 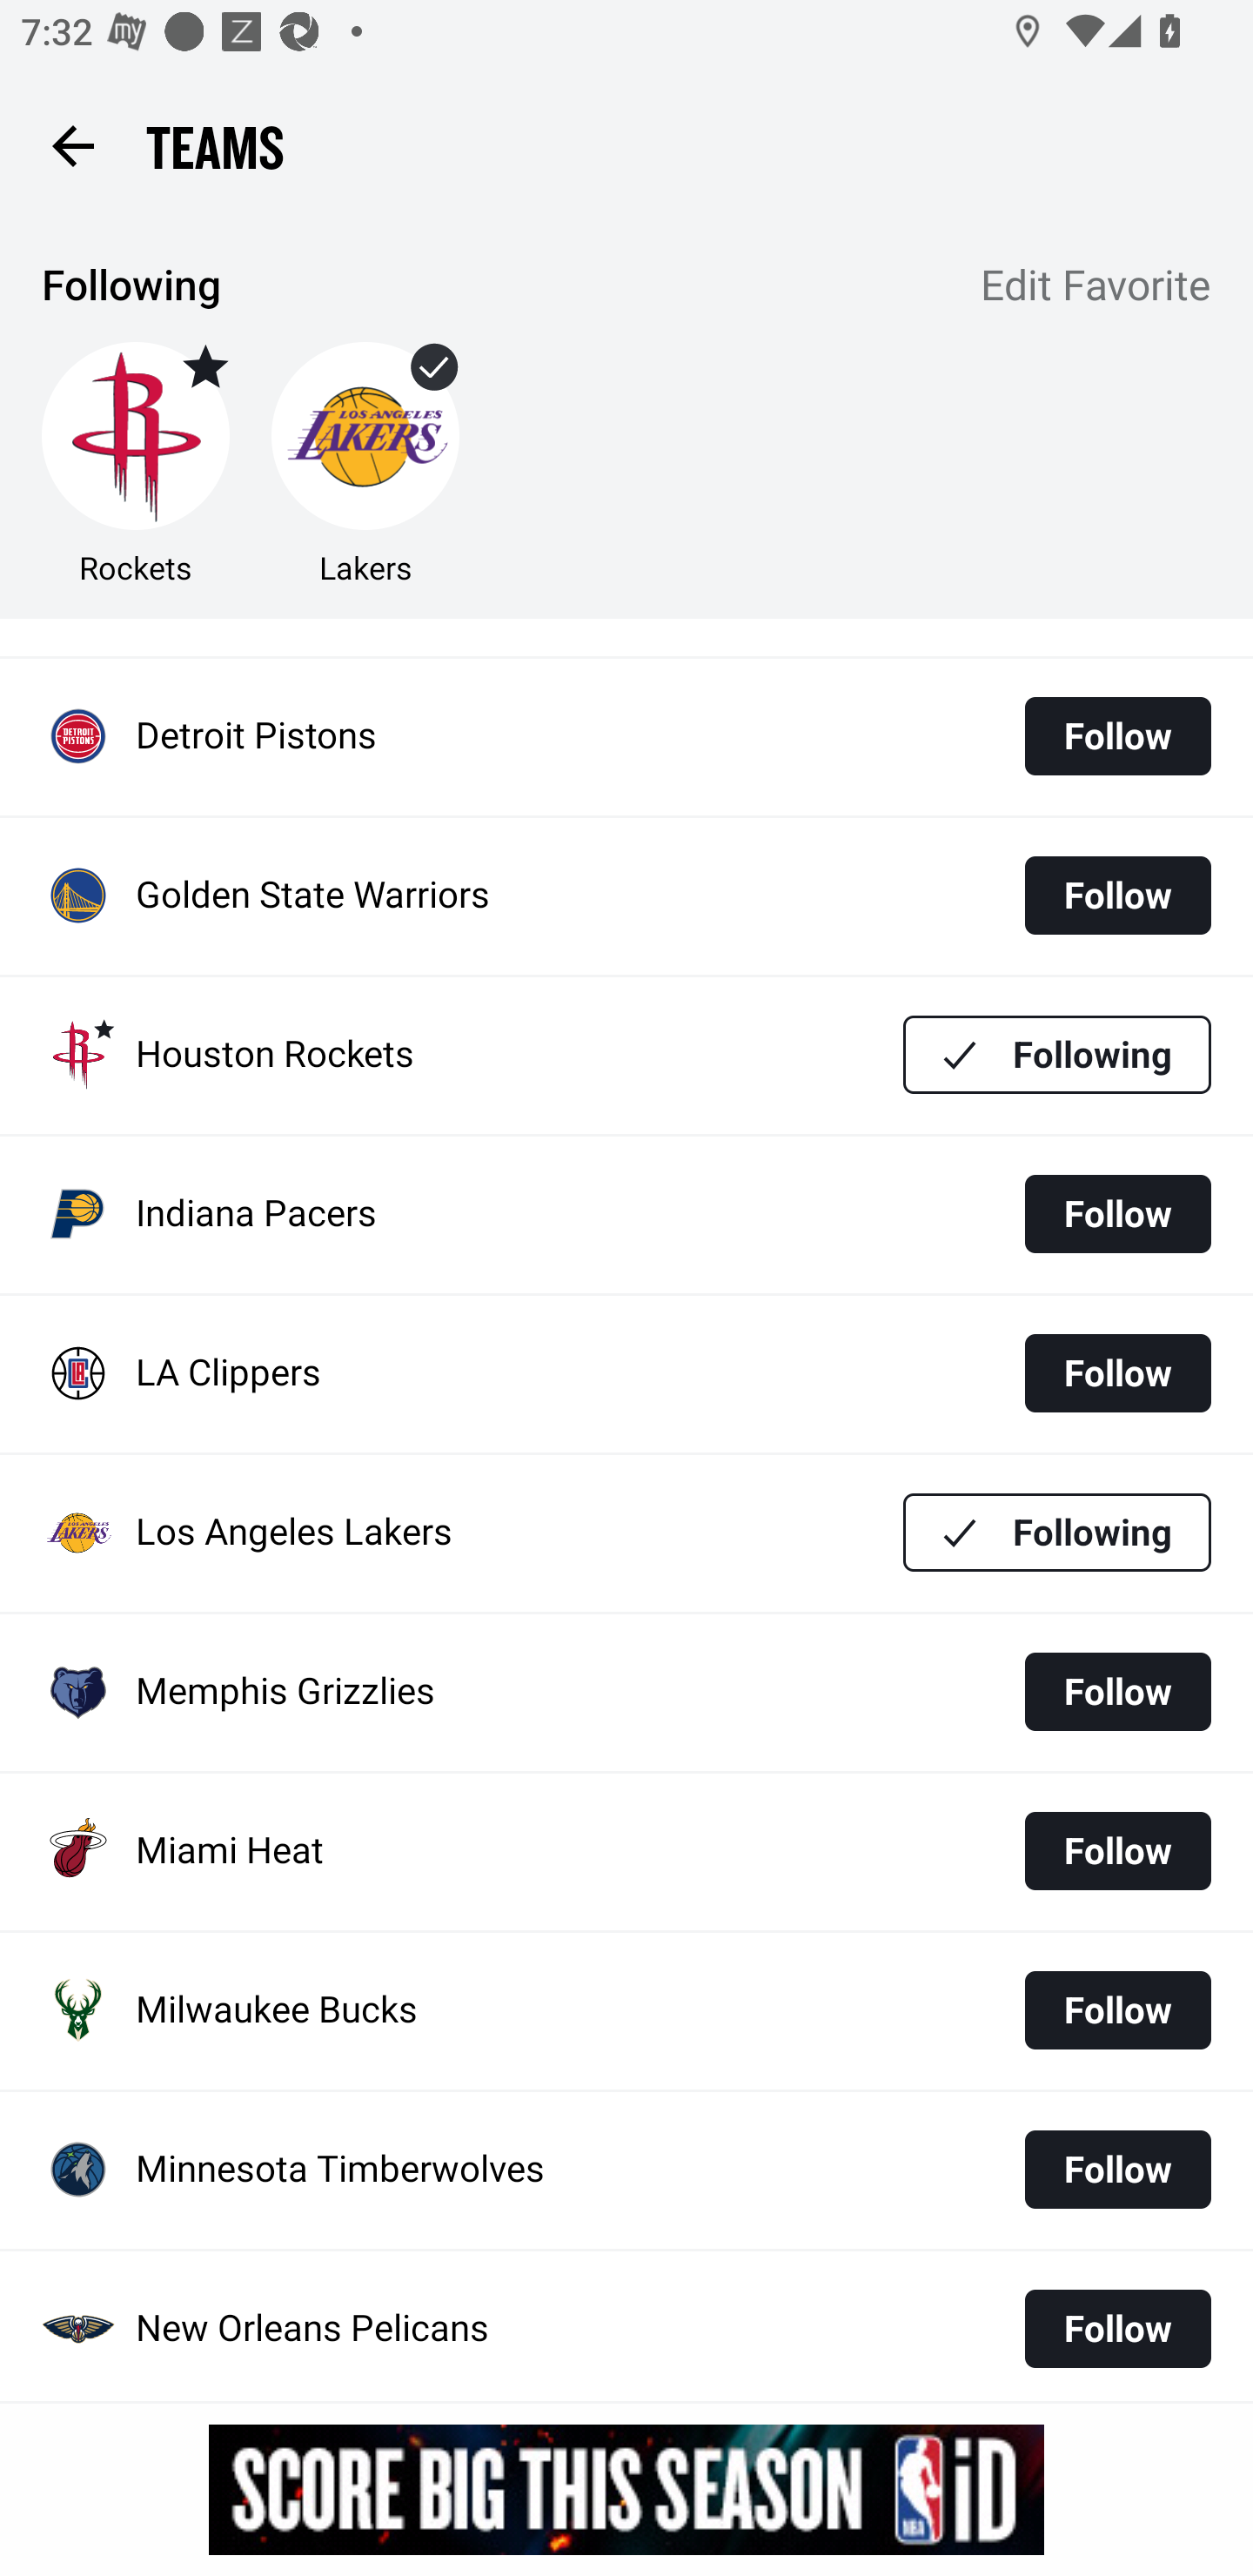 I want to click on Los Angeles Lakers Following, so click(x=626, y=1533).